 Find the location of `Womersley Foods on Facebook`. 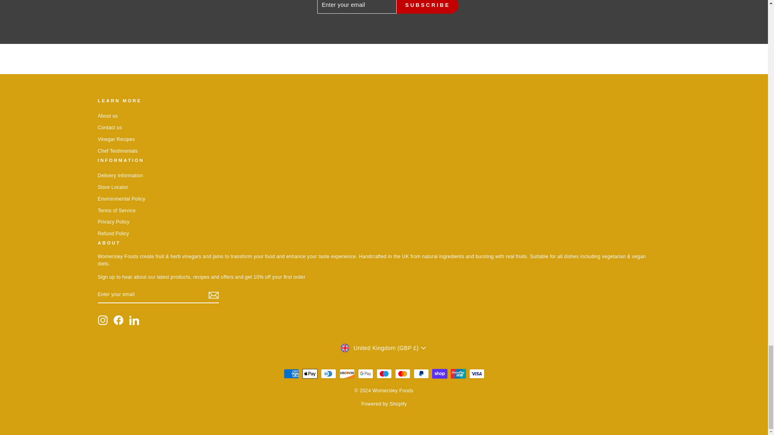

Womersley Foods on Facebook is located at coordinates (119, 320).